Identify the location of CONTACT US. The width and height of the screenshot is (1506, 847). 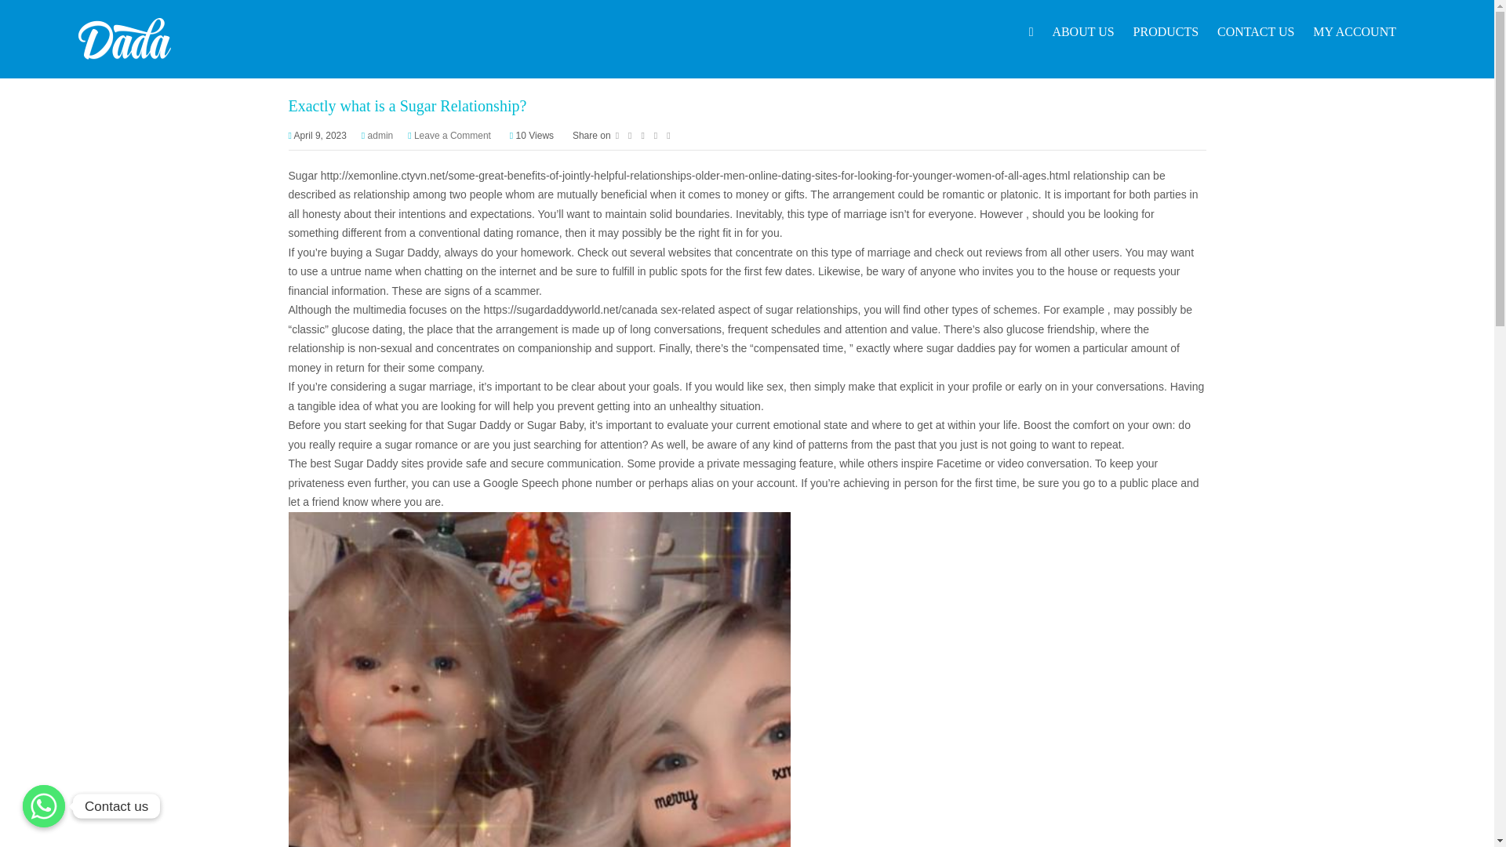
(1255, 32).